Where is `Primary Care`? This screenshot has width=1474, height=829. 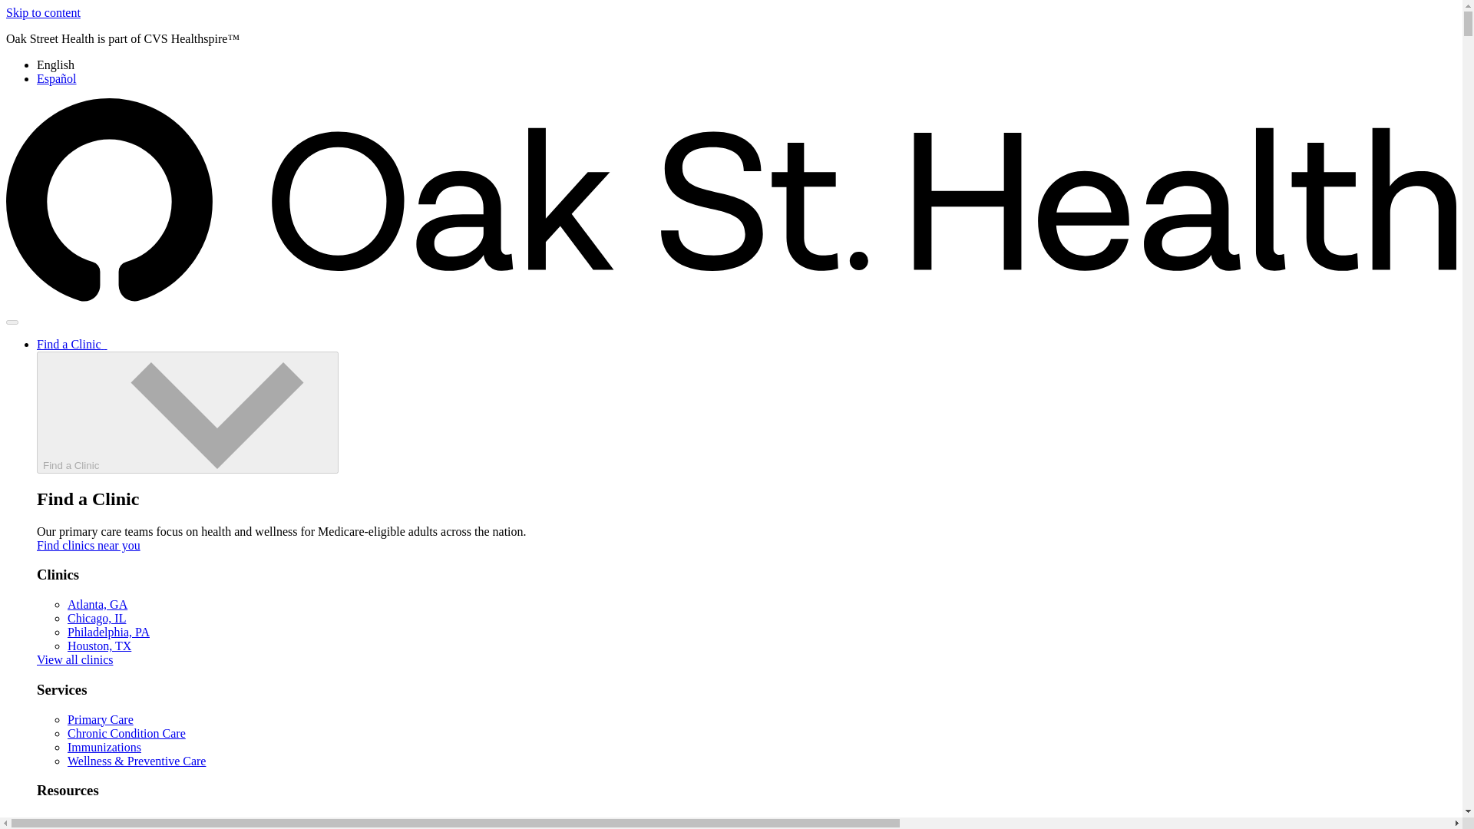 Primary Care is located at coordinates (101, 719).